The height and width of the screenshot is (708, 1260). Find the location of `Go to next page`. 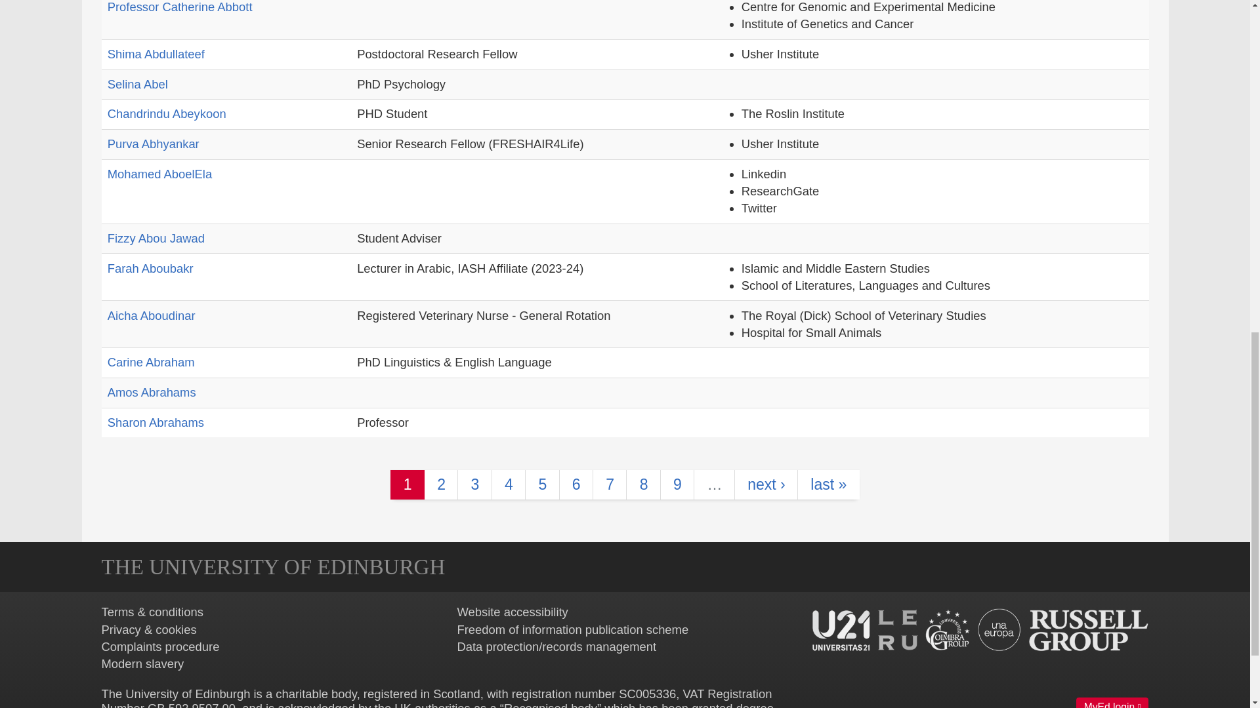

Go to next page is located at coordinates (766, 484).